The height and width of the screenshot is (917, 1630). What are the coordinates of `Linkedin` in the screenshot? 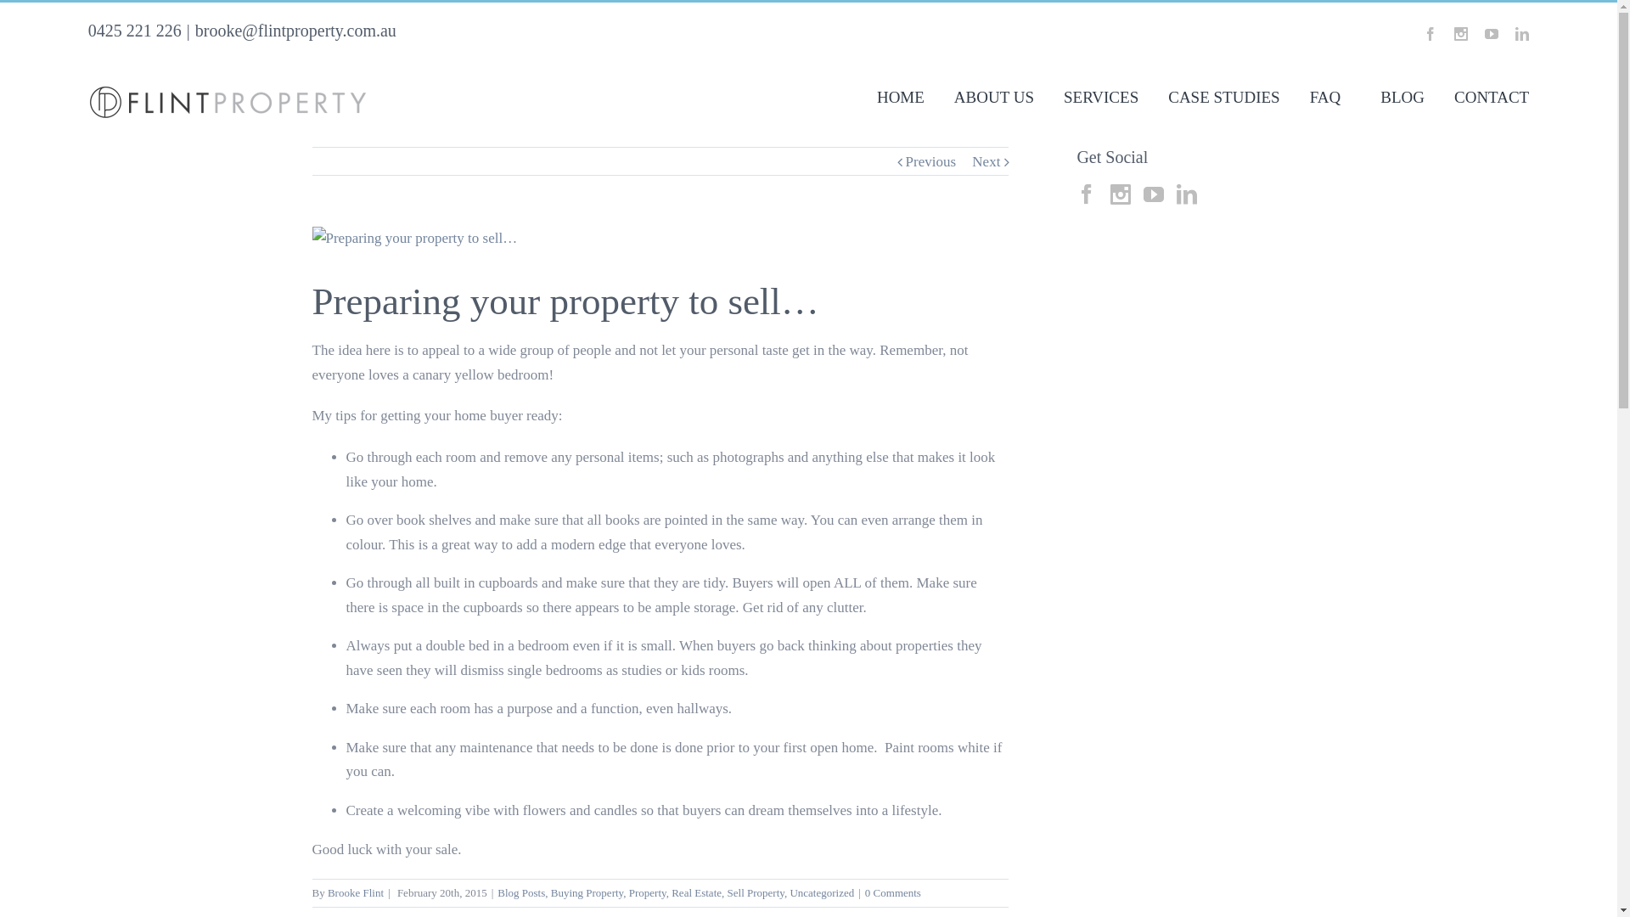 It's located at (1522, 34).